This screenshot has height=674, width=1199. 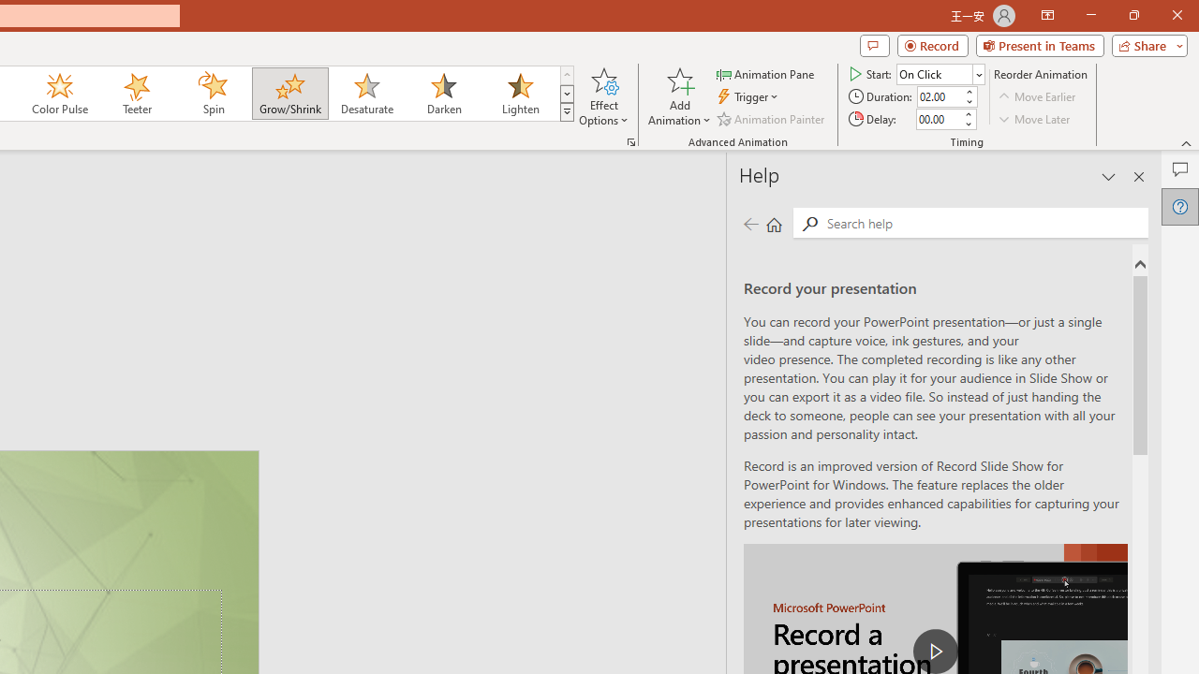 What do you see at coordinates (1038, 97) in the screenshot?
I see `Move Earlier` at bounding box center [1038, 97].